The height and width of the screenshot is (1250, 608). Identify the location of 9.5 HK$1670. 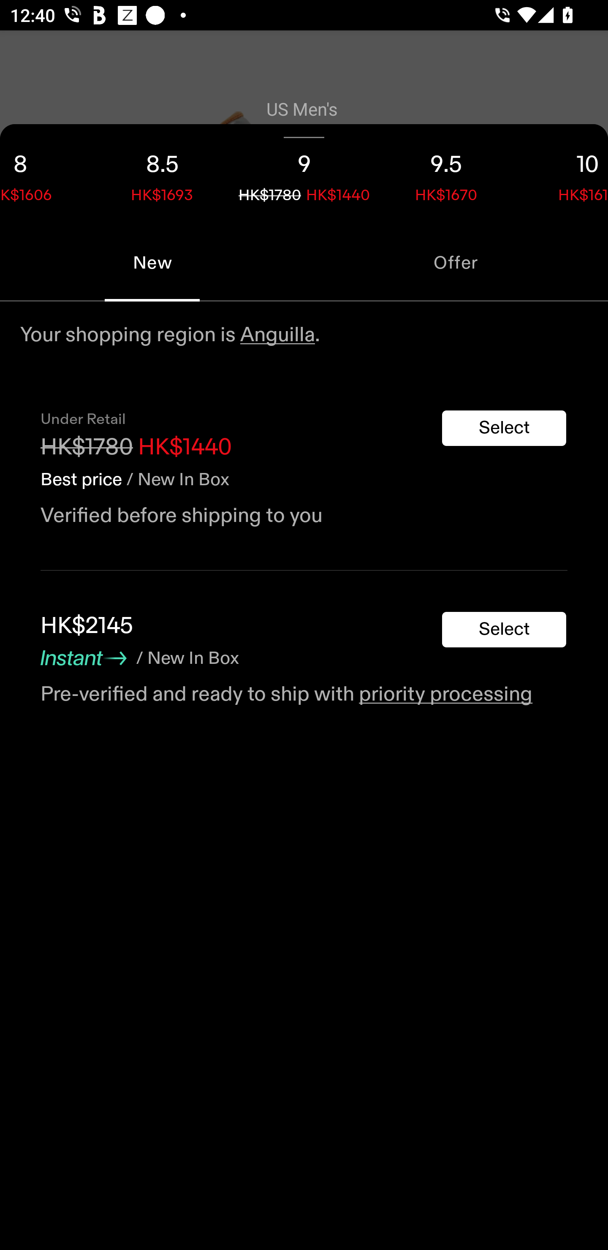
(446, 174).